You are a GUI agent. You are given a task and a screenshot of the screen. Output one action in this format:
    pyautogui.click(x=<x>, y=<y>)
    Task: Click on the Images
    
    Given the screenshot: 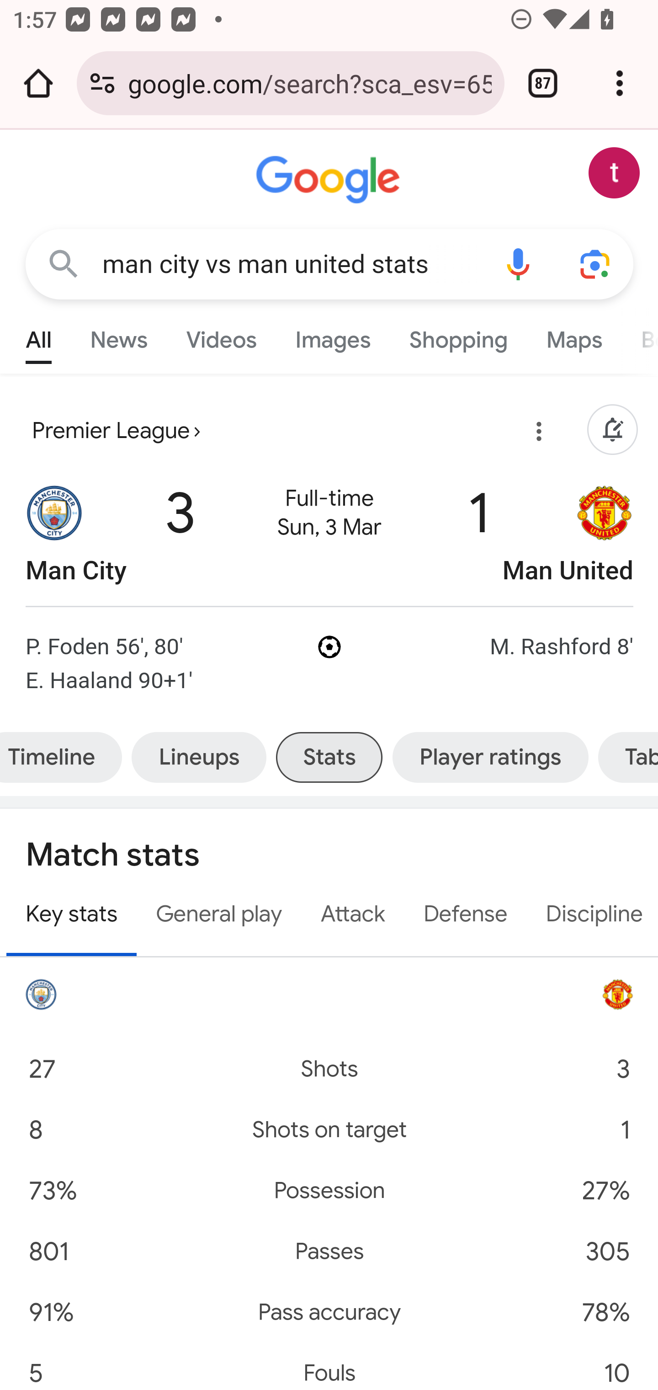 What is the action you would take?
    pyautogui.click(x=333, y=336)
    